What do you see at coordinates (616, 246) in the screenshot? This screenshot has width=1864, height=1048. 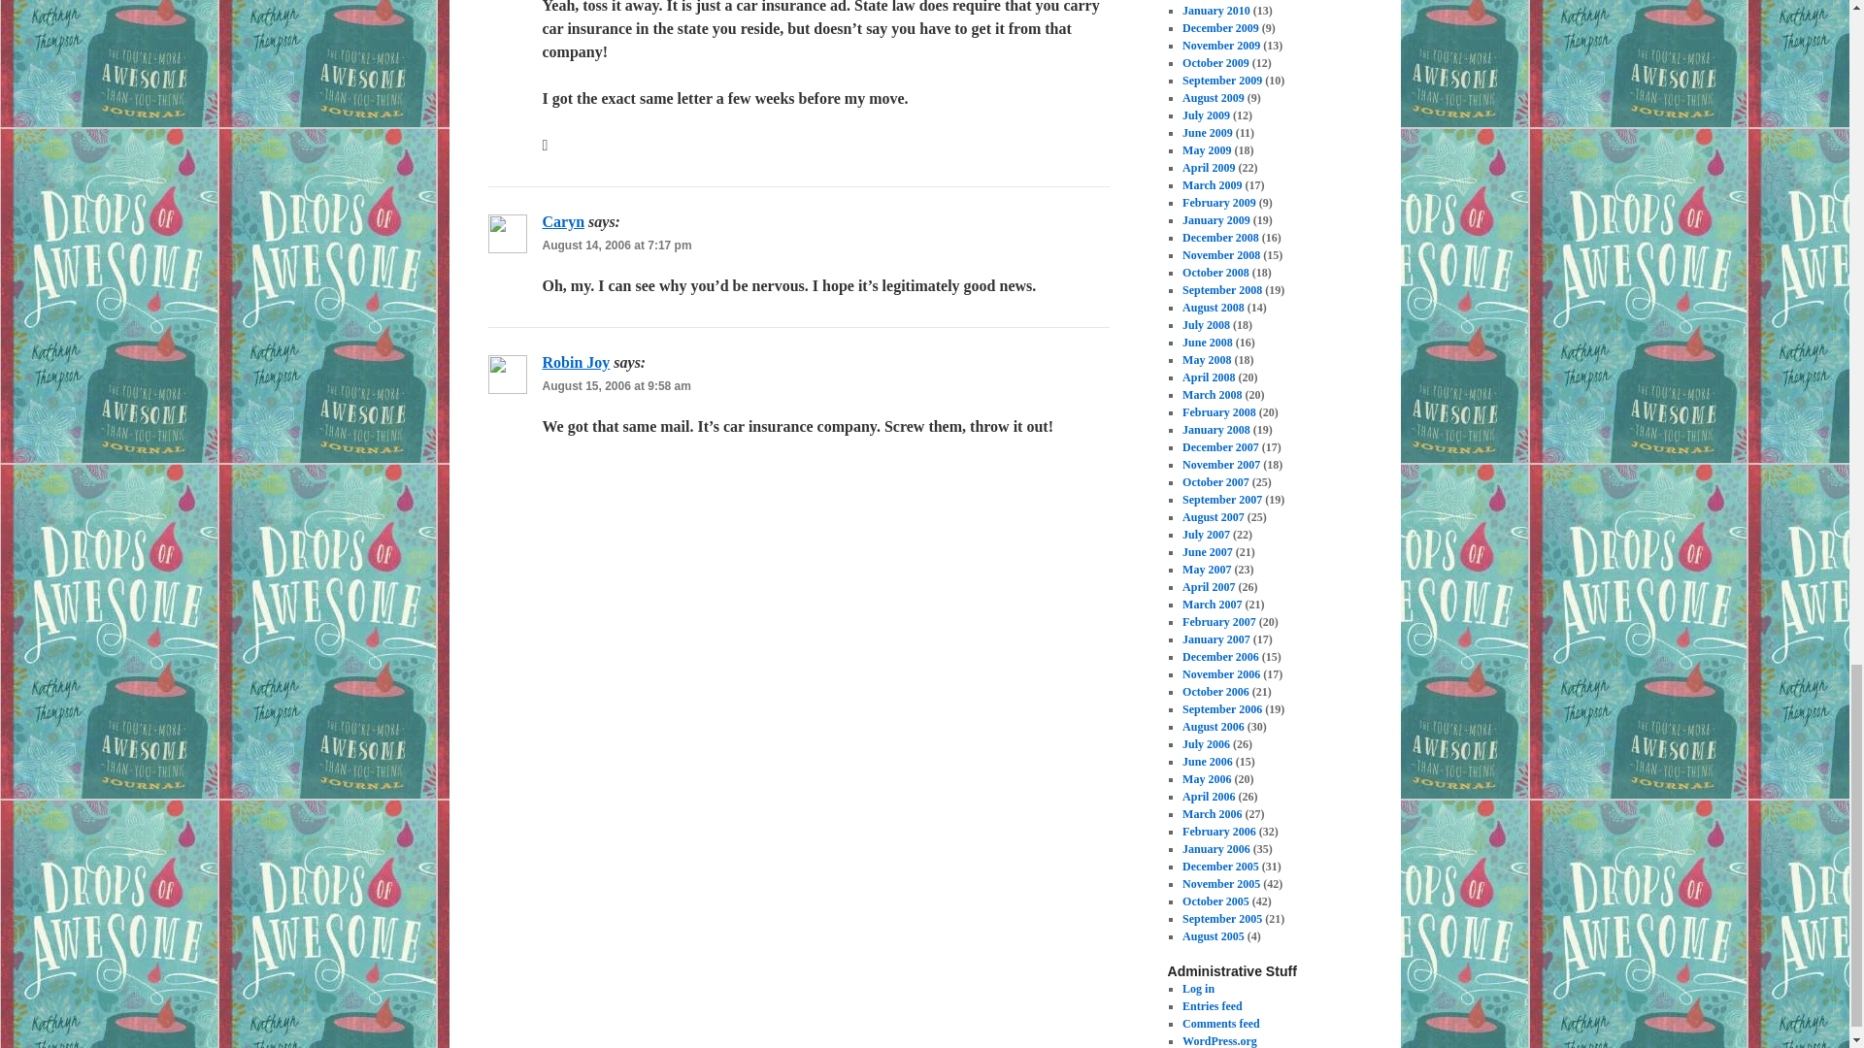 I see `August 14, 2006 at 7:17 pm` at bounding box center [616, 246].